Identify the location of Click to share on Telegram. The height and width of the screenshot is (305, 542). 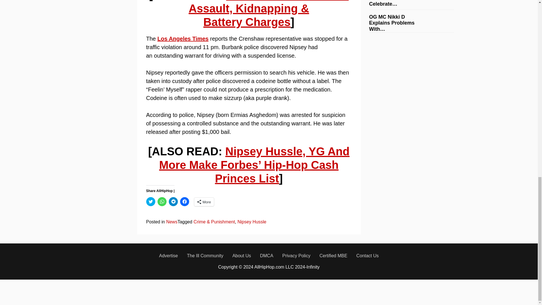
(173, 202).